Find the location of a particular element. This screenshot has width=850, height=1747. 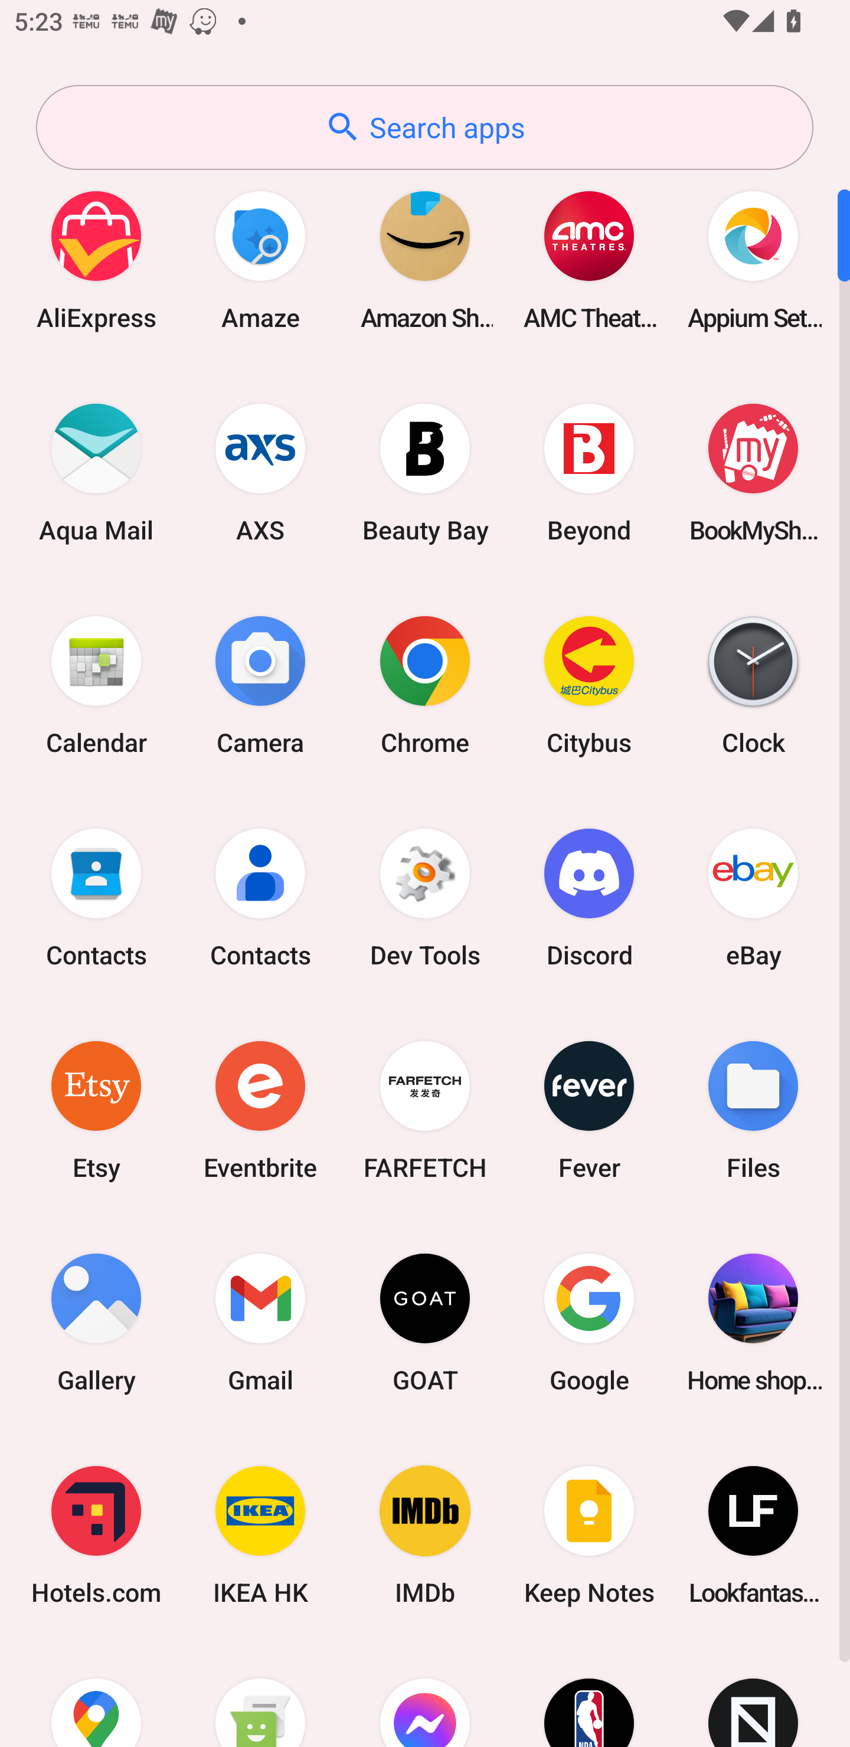

NBA is located at coordinates (589, 1694).